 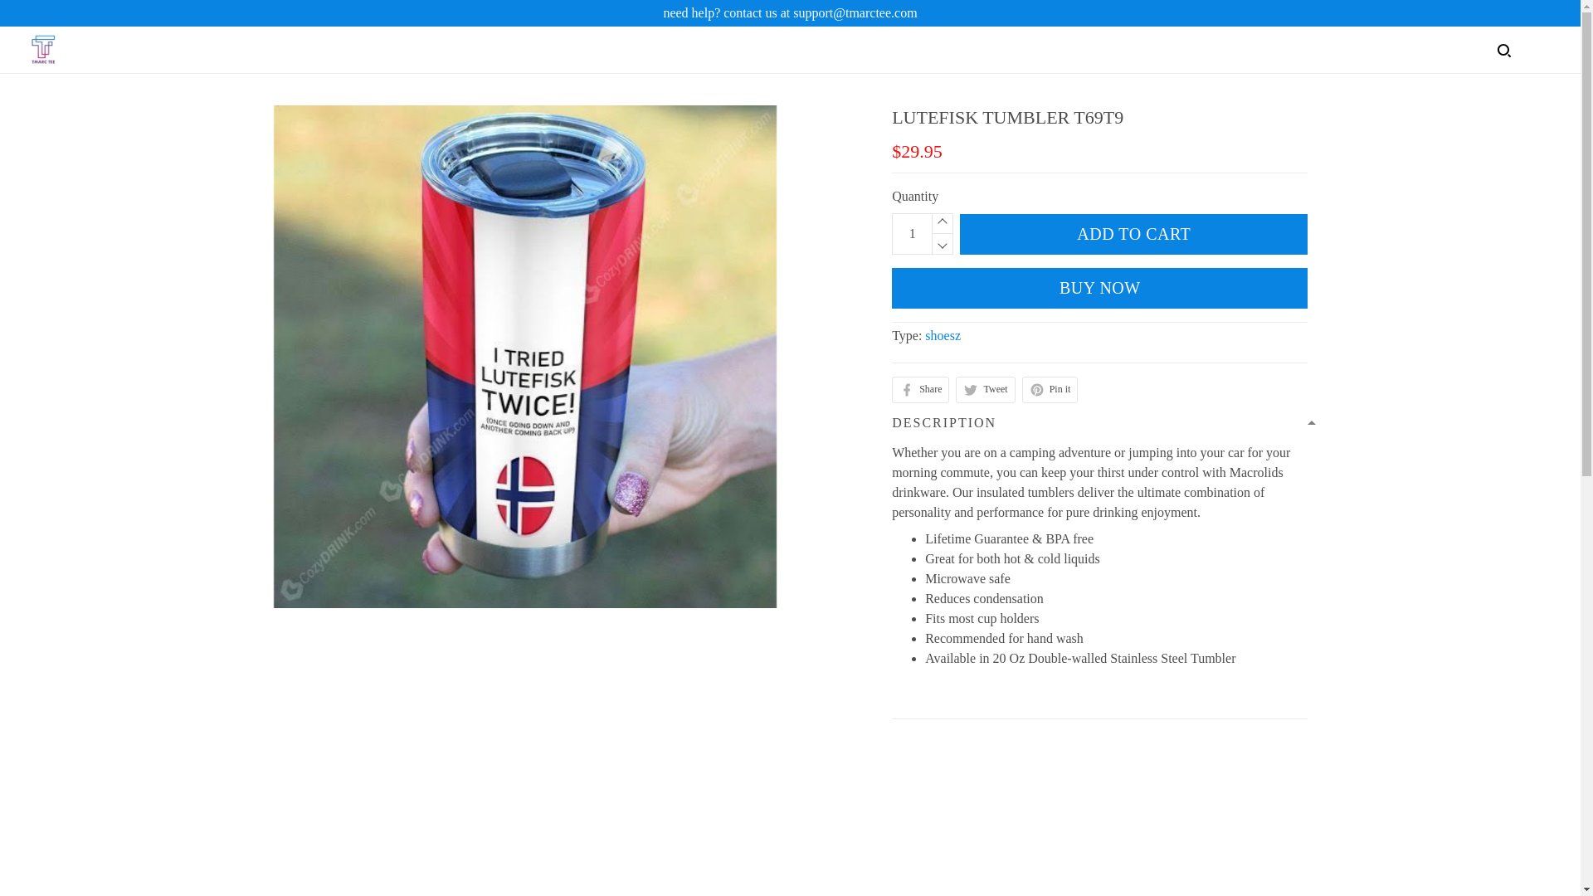 I want to click on Share on Facebook, so click(x=921, y=390).